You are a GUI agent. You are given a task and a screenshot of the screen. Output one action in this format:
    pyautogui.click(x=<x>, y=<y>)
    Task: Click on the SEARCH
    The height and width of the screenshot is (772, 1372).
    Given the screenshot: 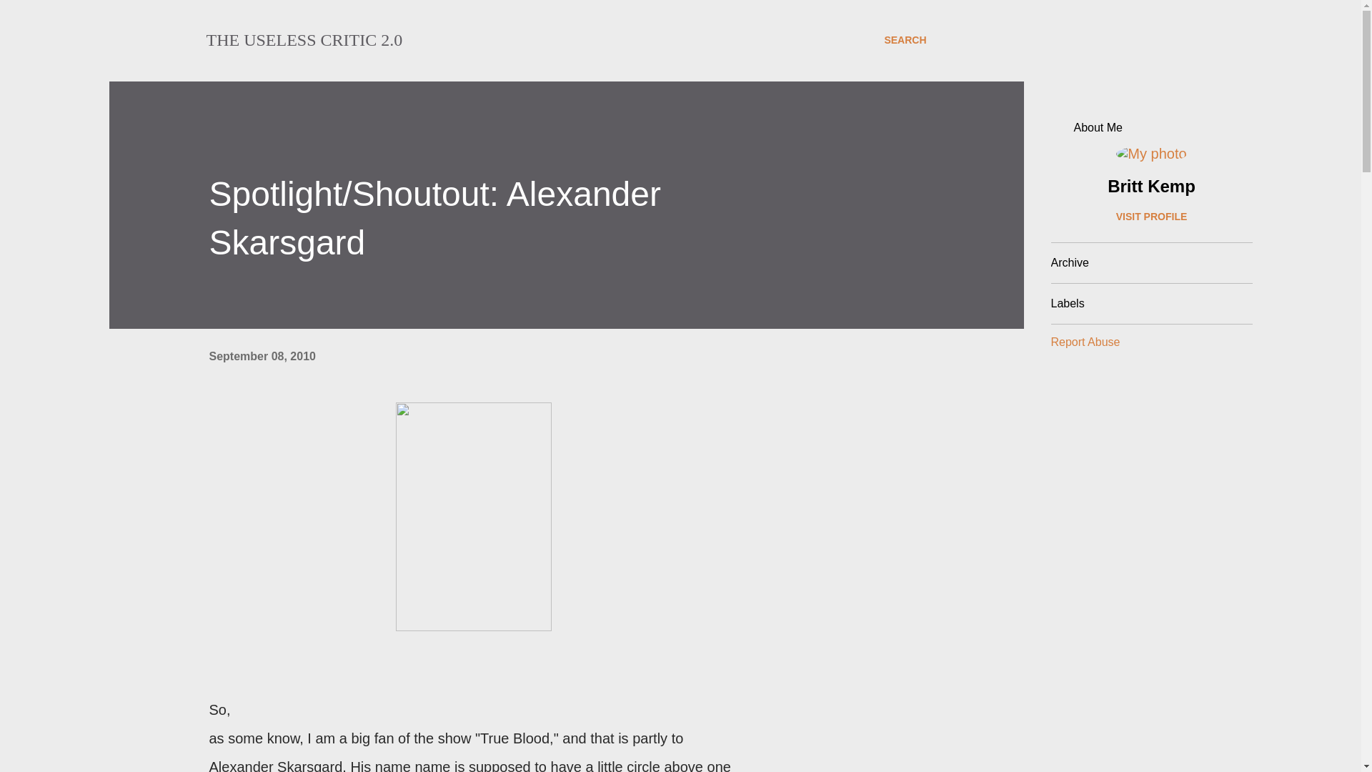 What is the action you would take?
    pyautogui.click(x=905, y=40)
    